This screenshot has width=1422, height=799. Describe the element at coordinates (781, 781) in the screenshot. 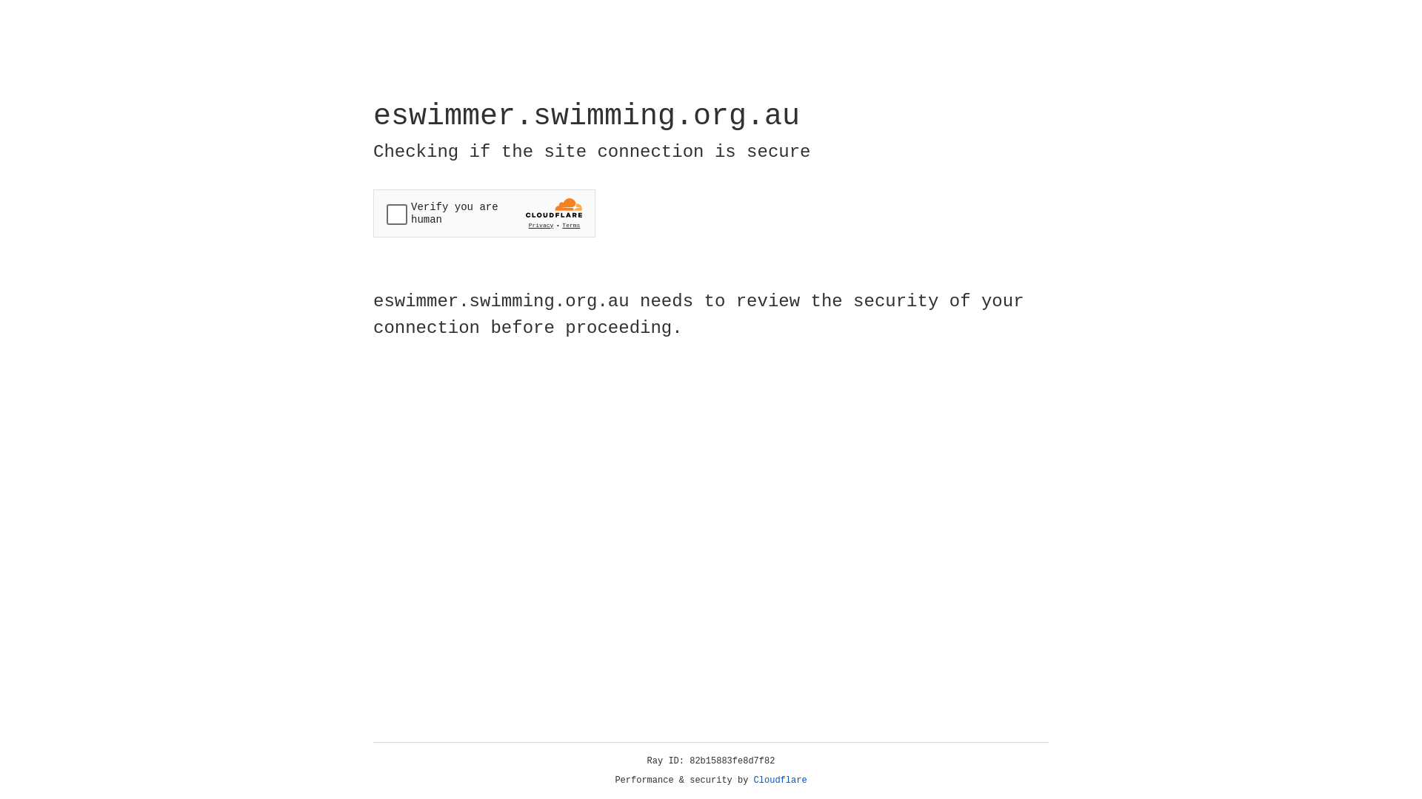

I see `Cloudflare` at that location.